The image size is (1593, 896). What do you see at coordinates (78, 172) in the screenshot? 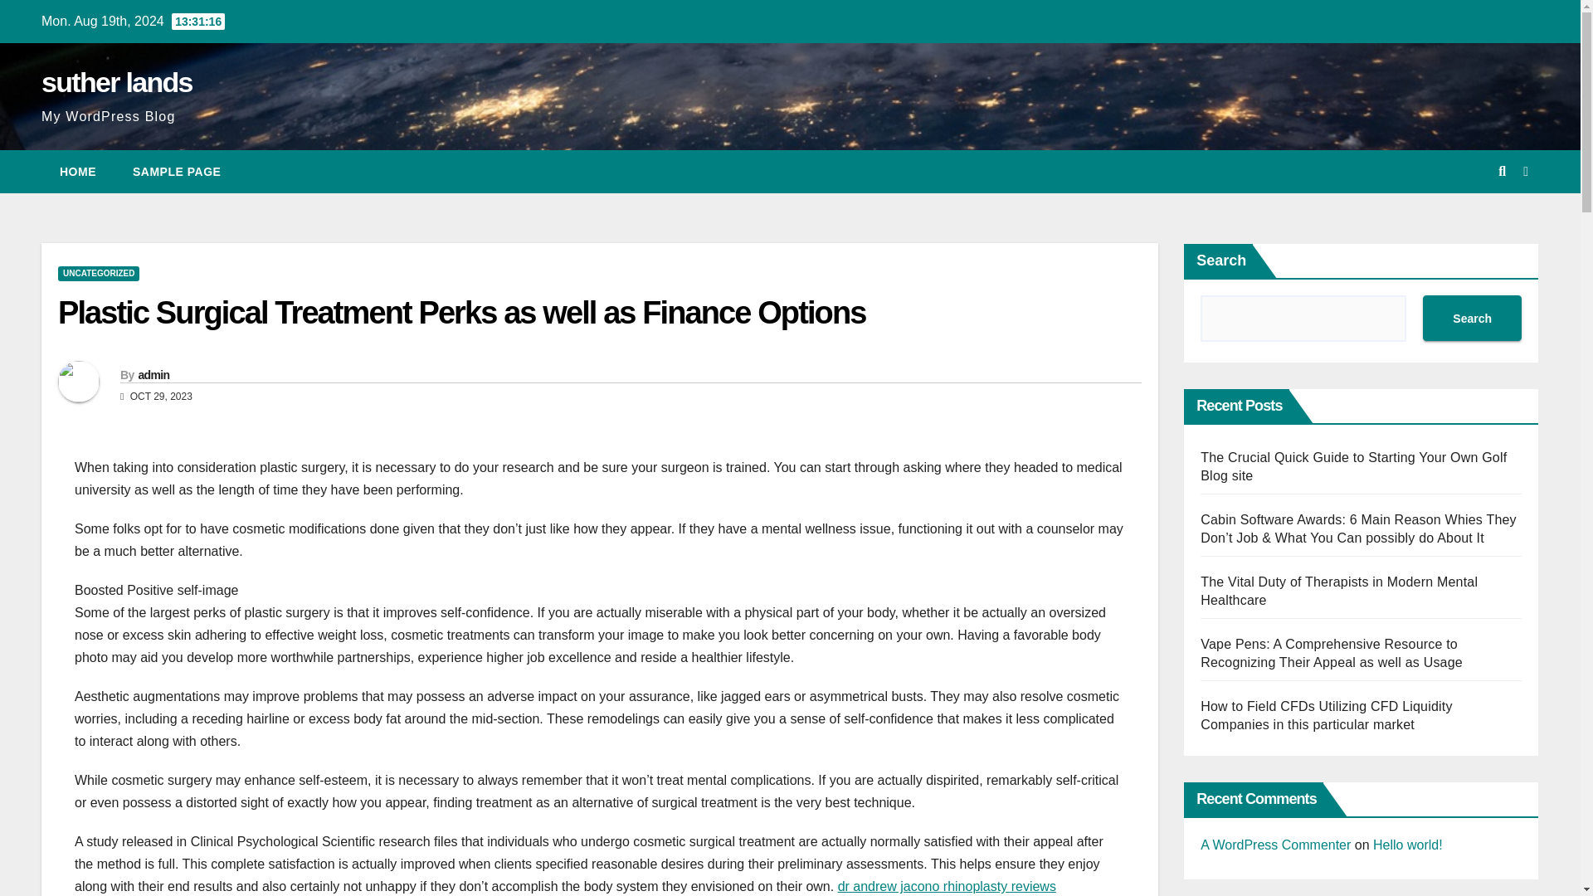
I see `Home` at bounding box center [78, 172].